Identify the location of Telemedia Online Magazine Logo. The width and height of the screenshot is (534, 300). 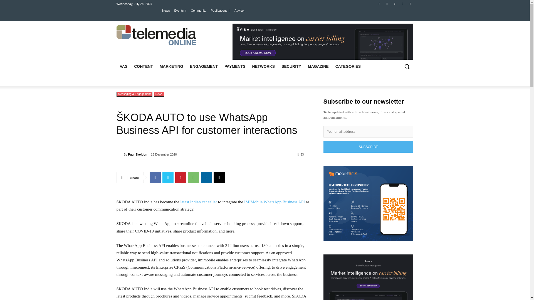
(156, 35).